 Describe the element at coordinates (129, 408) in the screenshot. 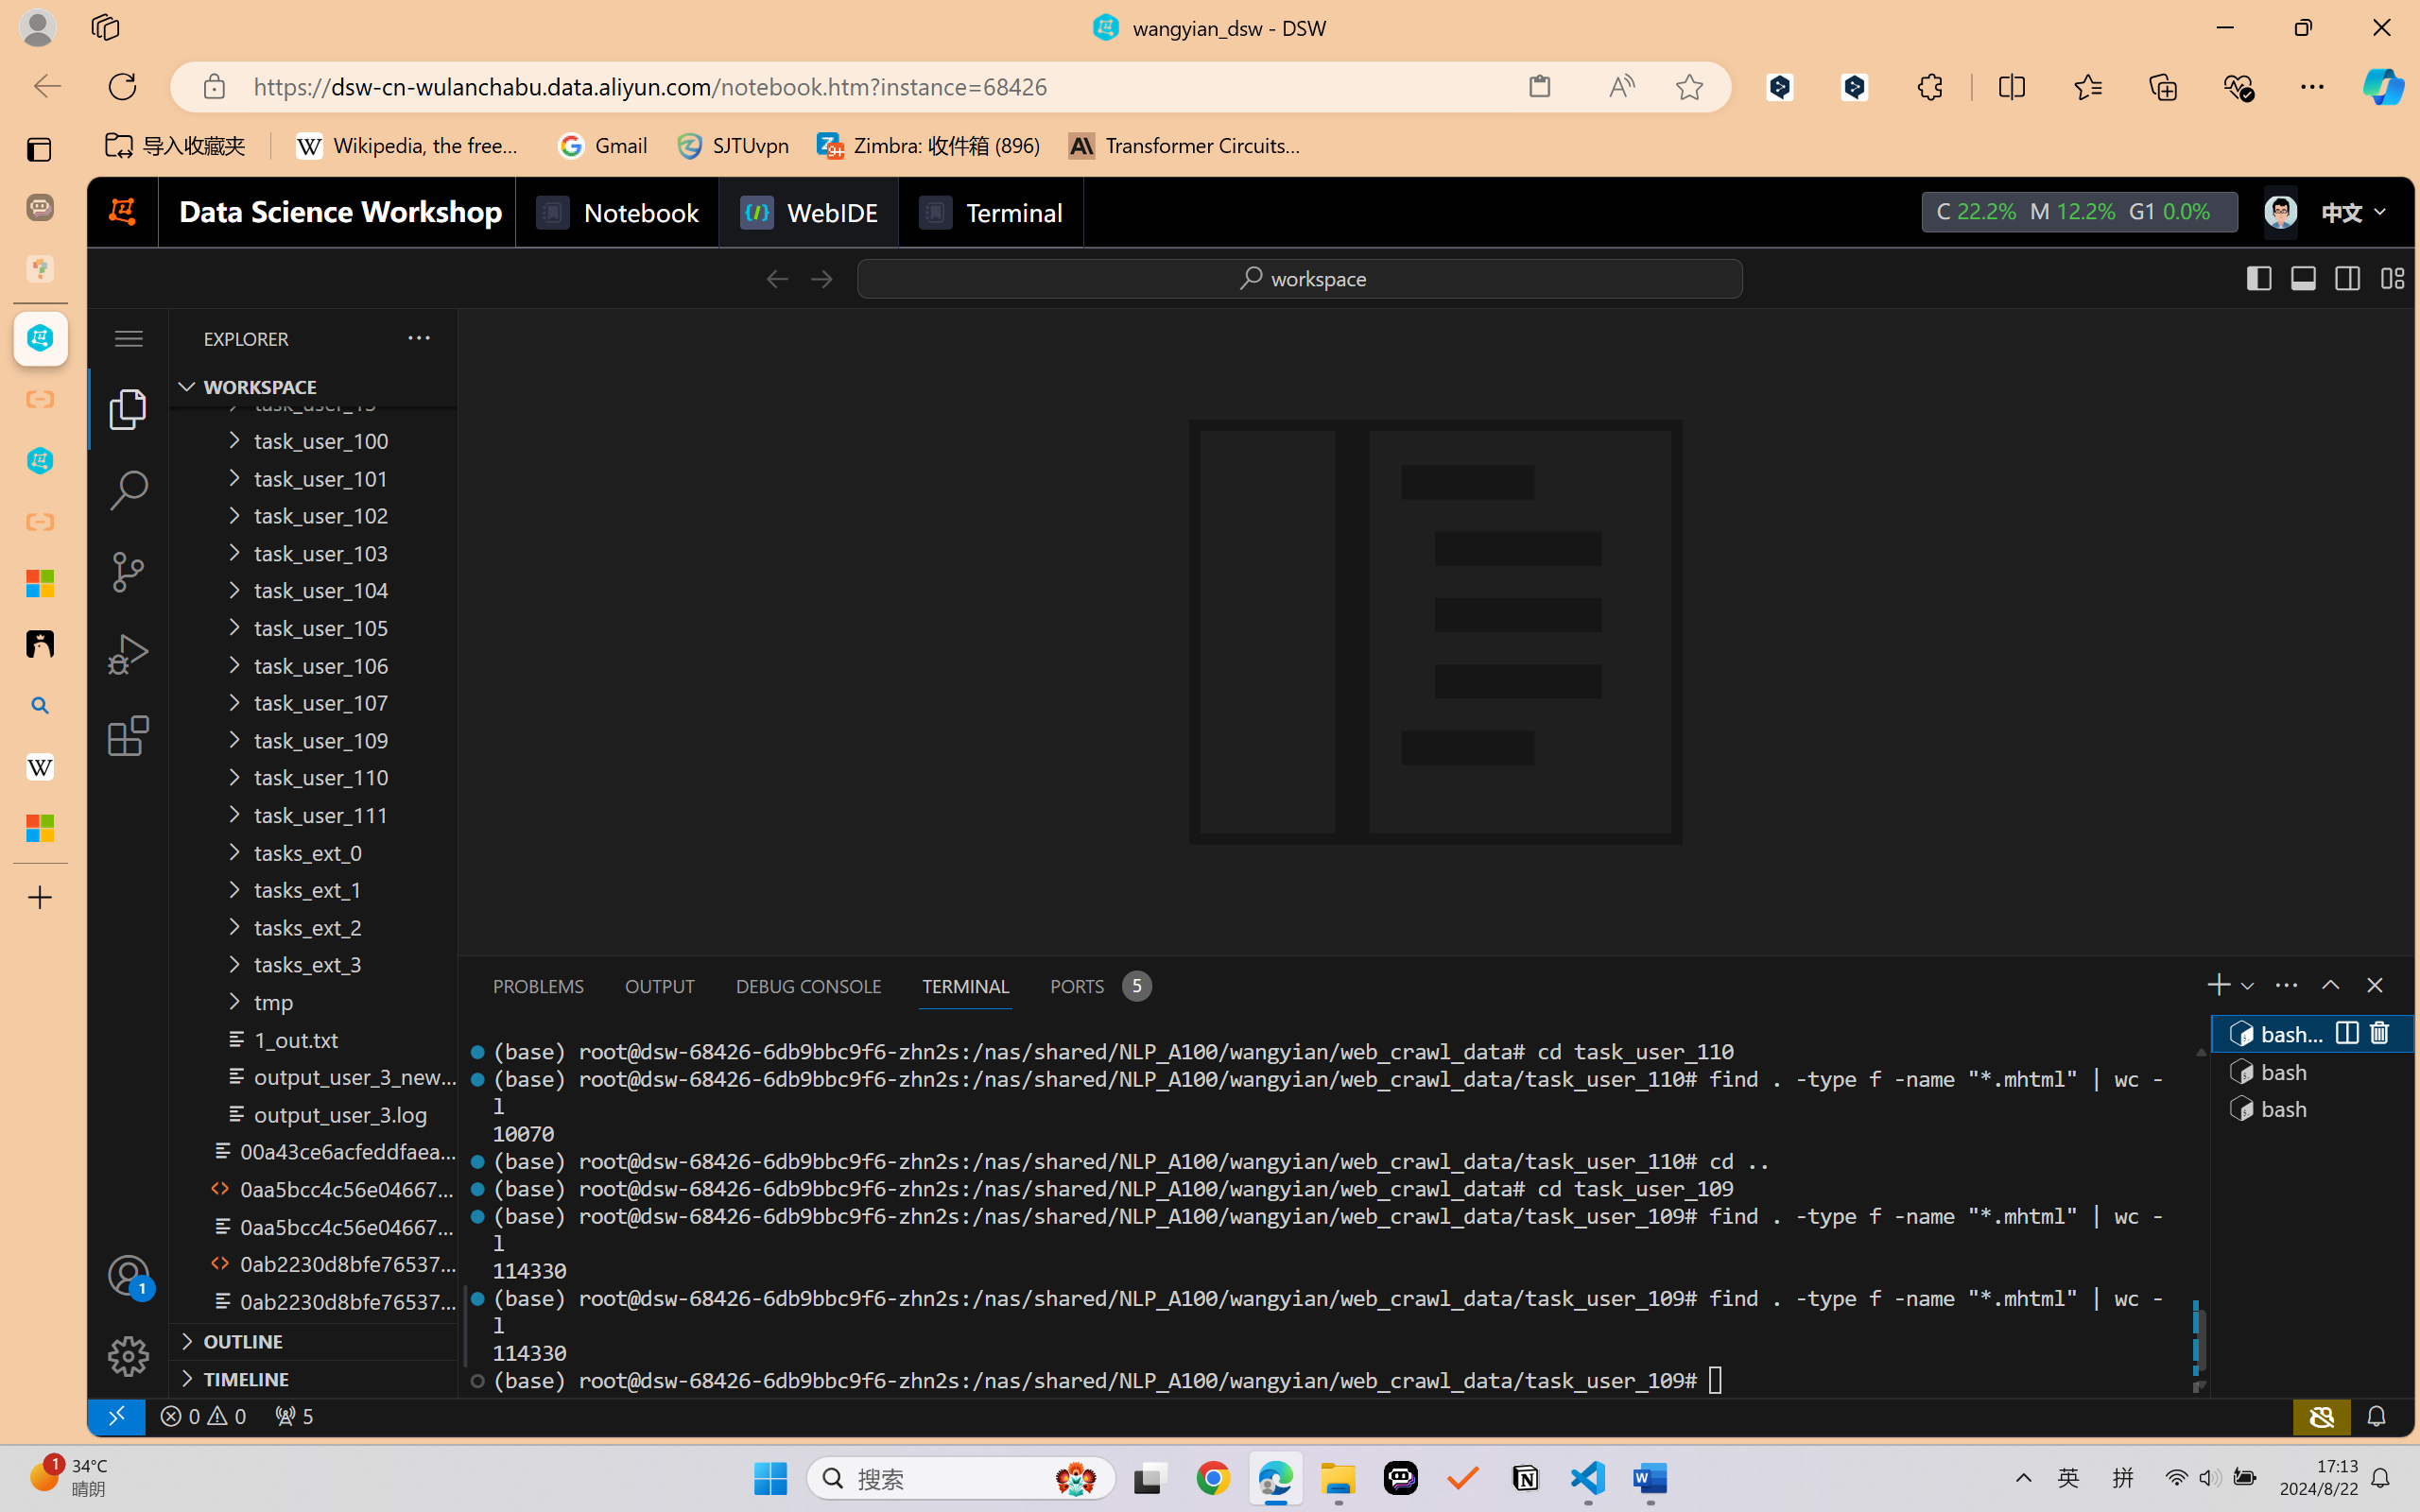

I see `Explorer (Ctrl+Shift+E)` at that location.